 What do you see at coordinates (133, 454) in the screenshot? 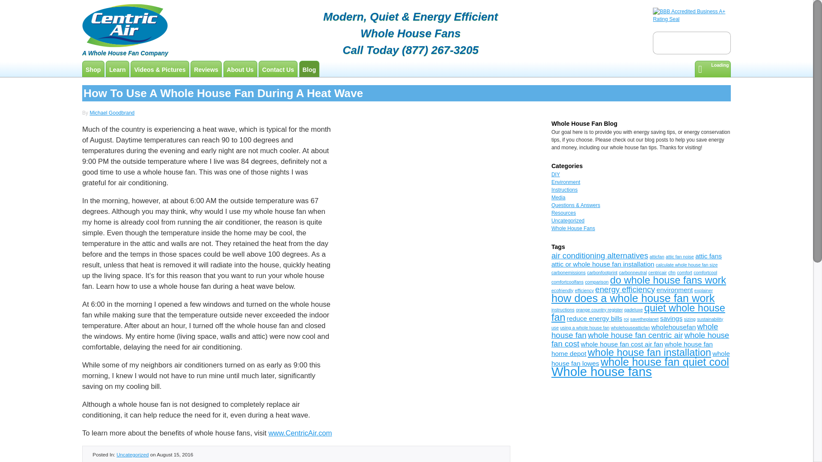
I see `Uncategorized` at bounding box center [133, 454].